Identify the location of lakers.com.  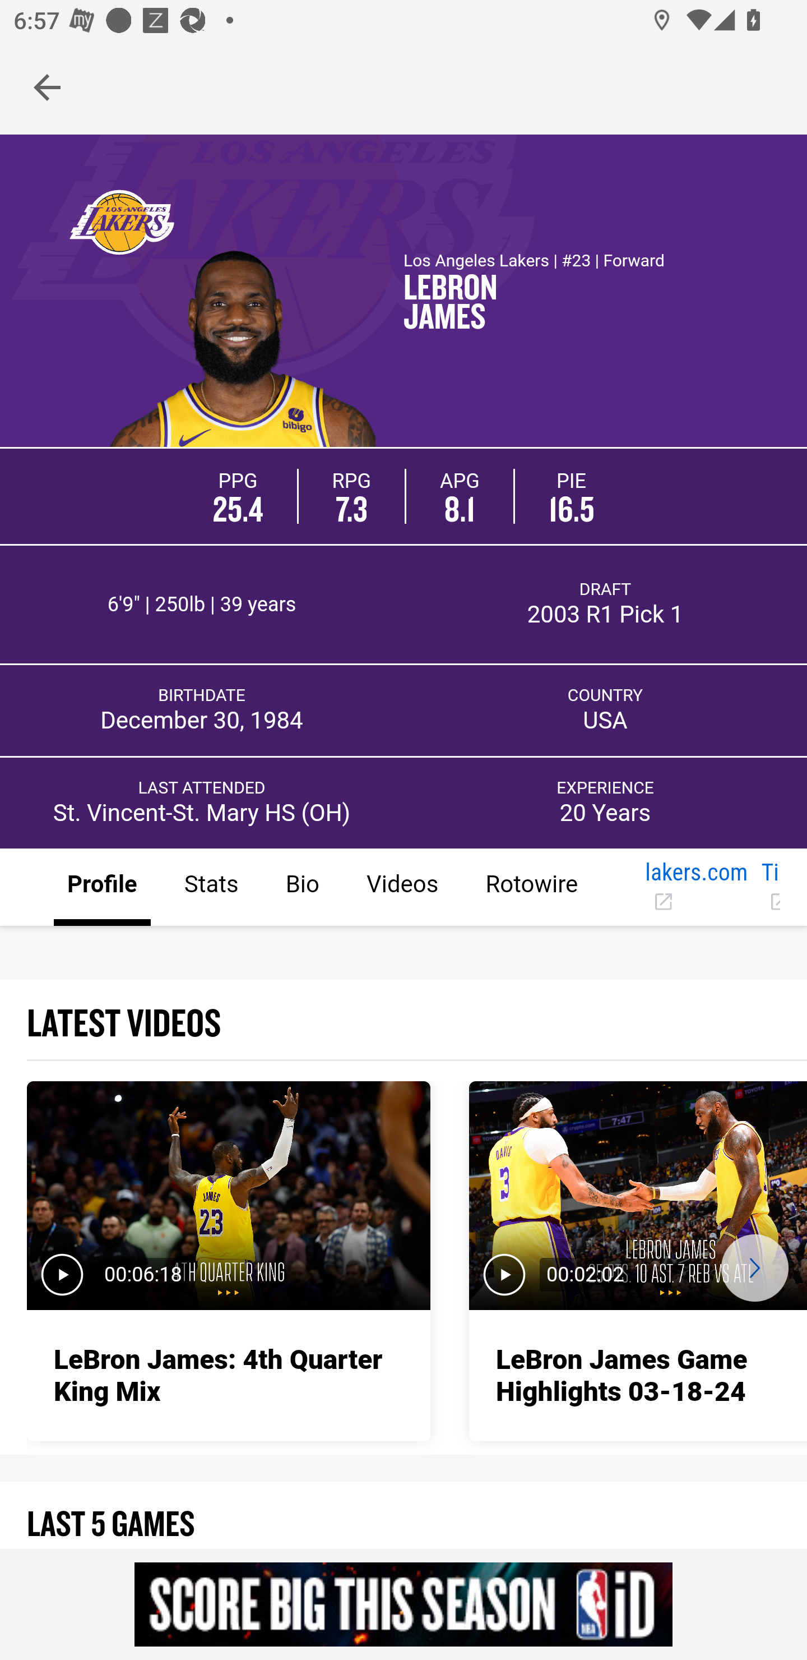
(696, 888).